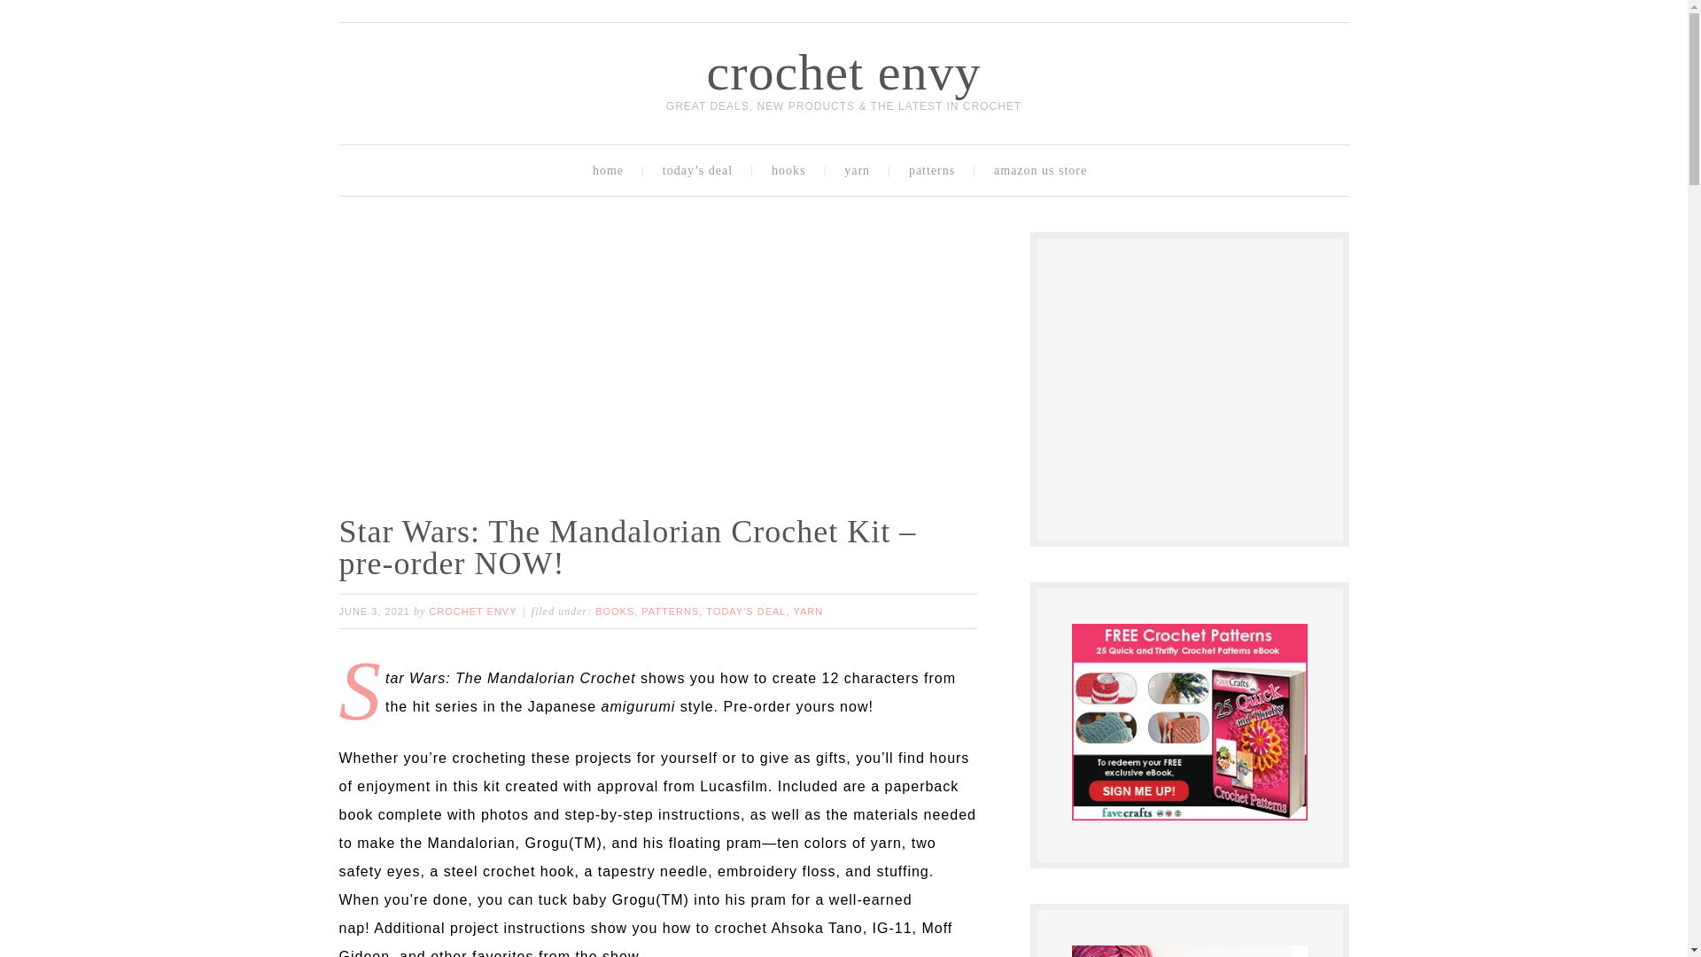  I want to click on amazon us store, so click(1045, 170).